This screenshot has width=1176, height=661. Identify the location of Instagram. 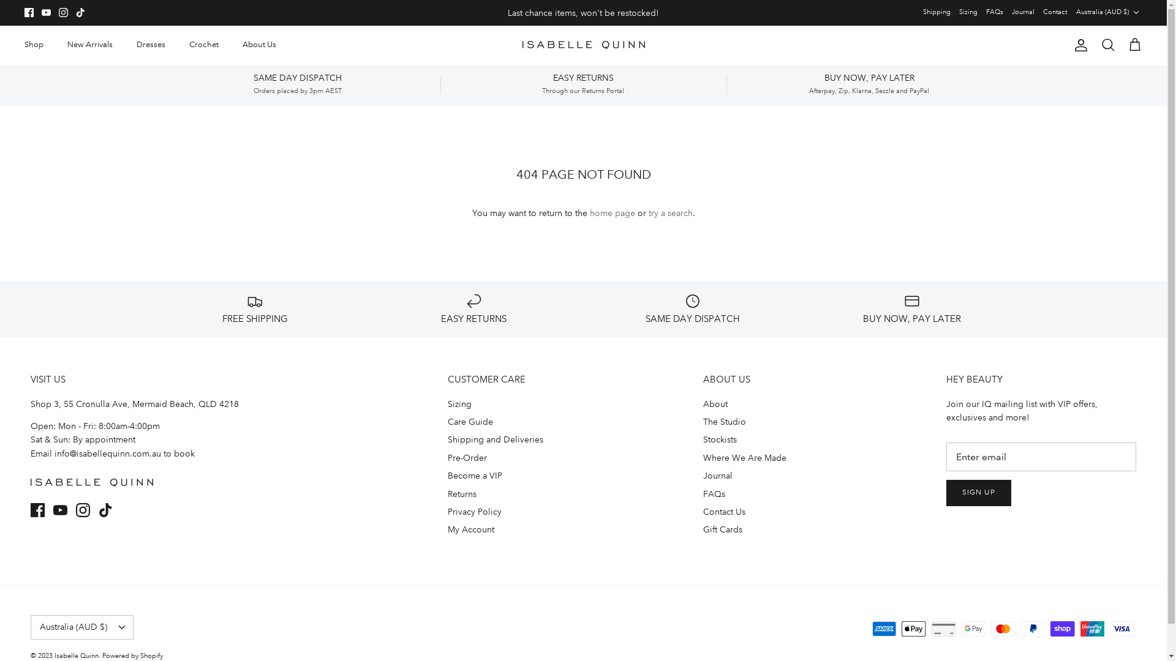
(64, 12).